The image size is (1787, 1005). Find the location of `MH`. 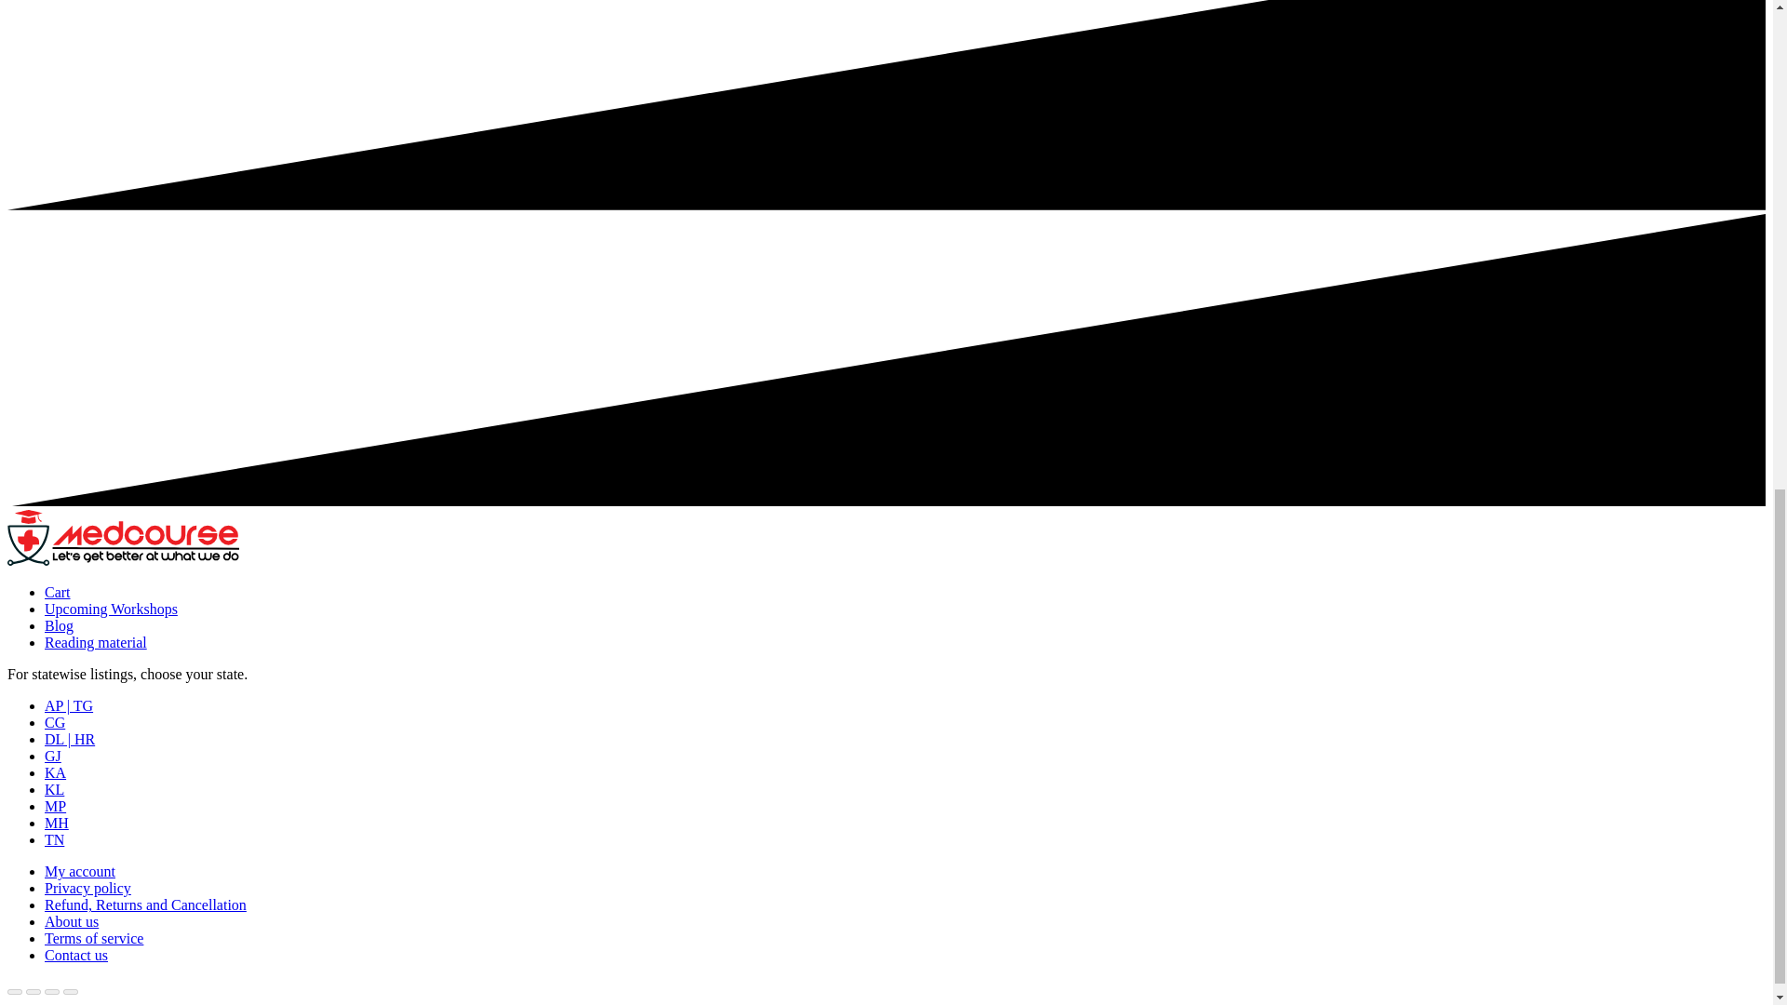

MH is located at coordinates (57, 823).